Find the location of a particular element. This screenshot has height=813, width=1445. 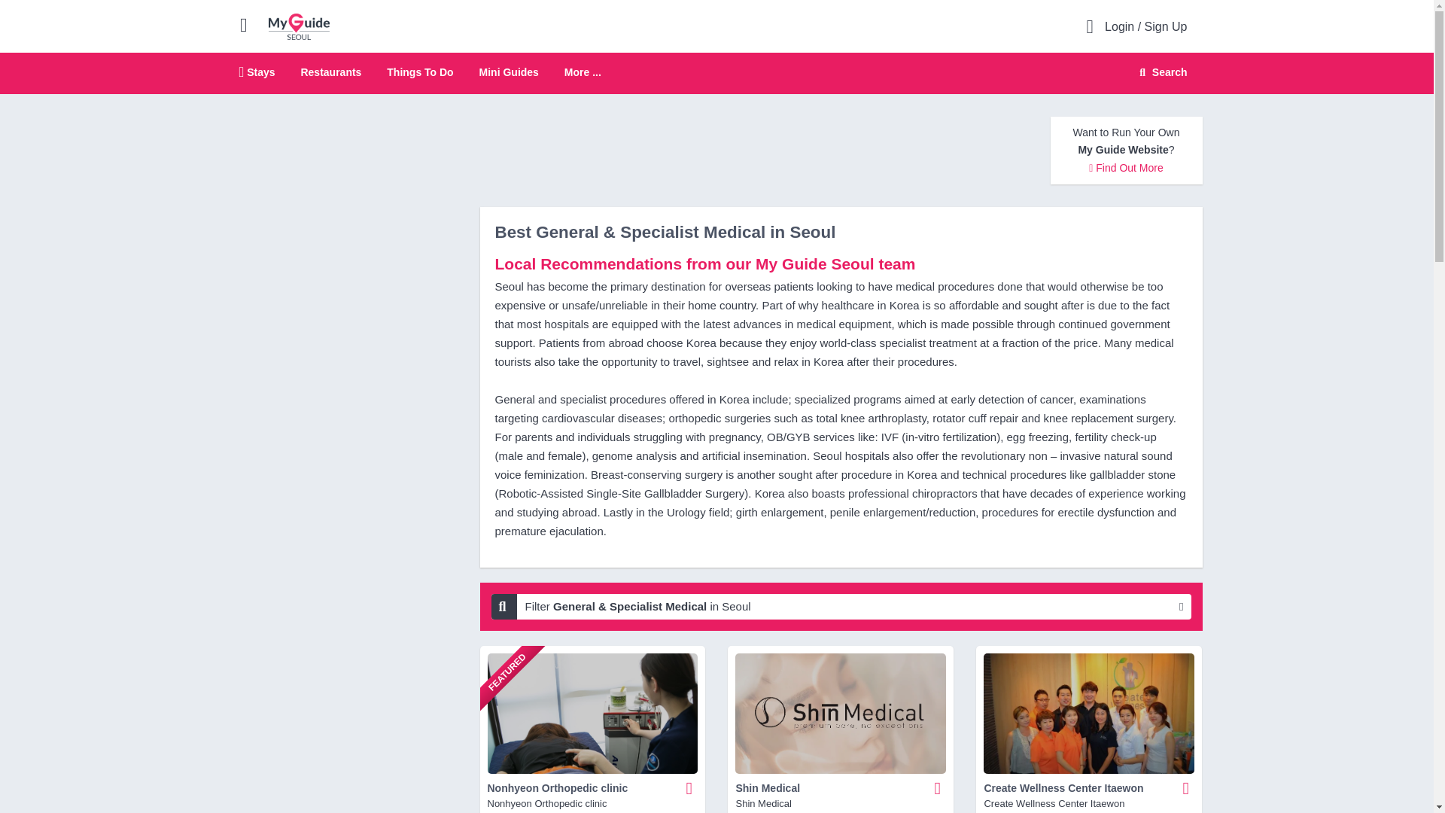

My Guide Seoul is located at coordinates (420, 72).